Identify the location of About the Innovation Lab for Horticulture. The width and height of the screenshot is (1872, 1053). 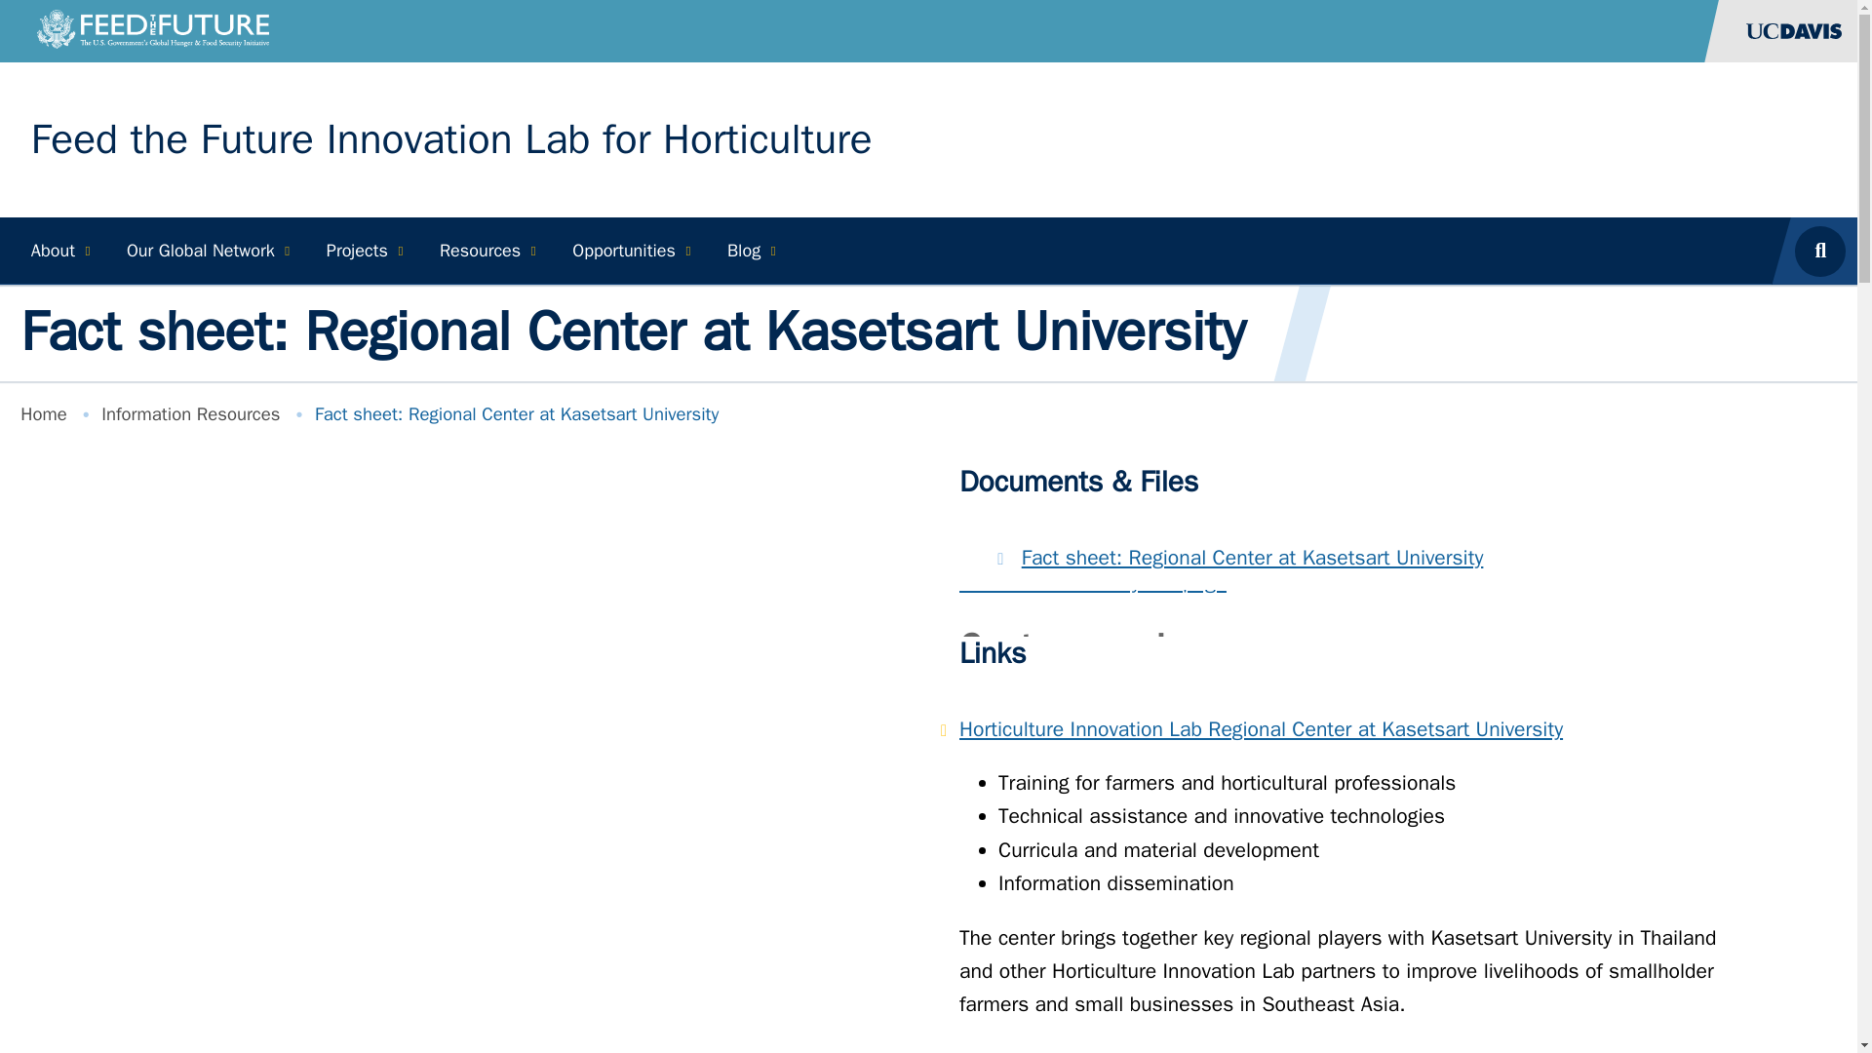
(58, 250).